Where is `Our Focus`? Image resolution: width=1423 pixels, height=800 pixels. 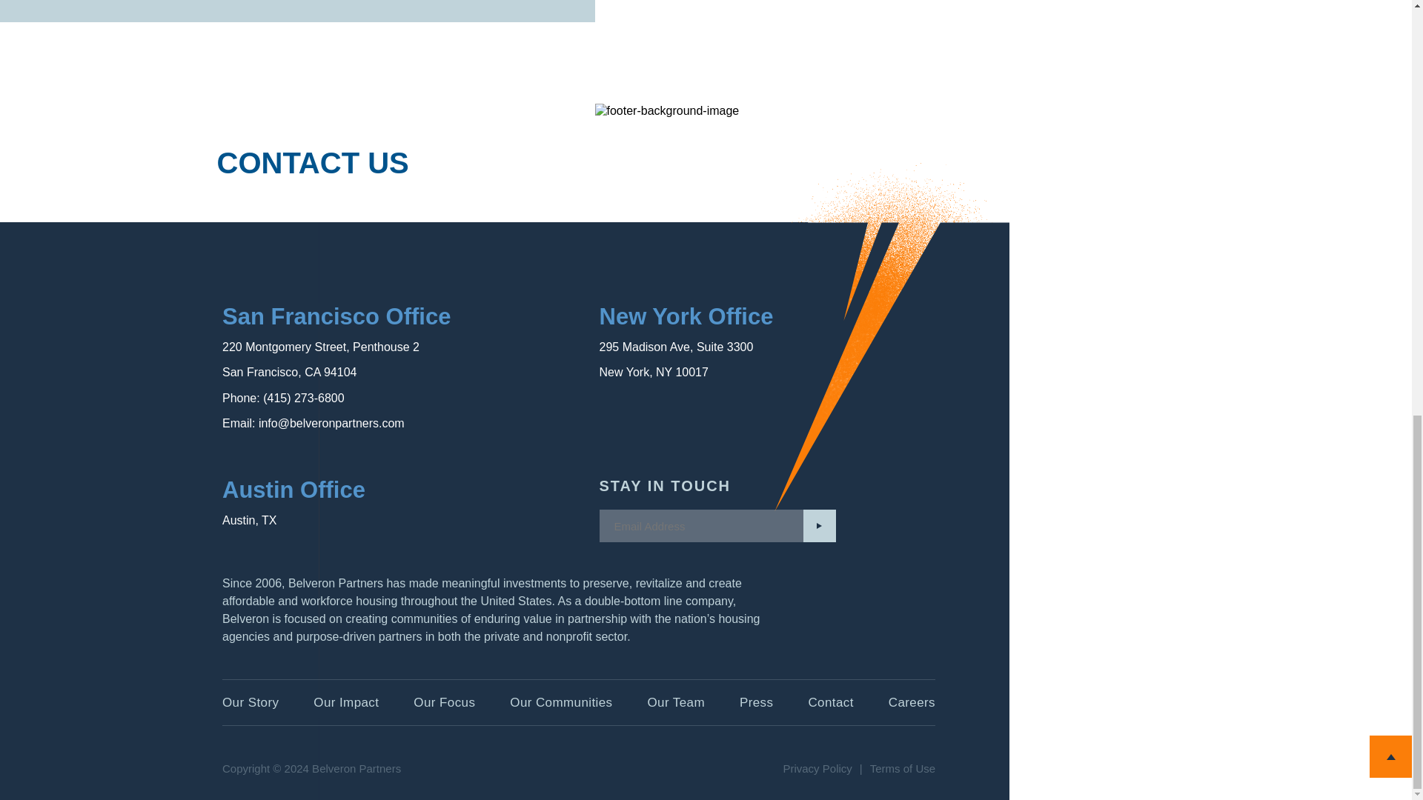
Our Focus is located at coordinates (445, 702).